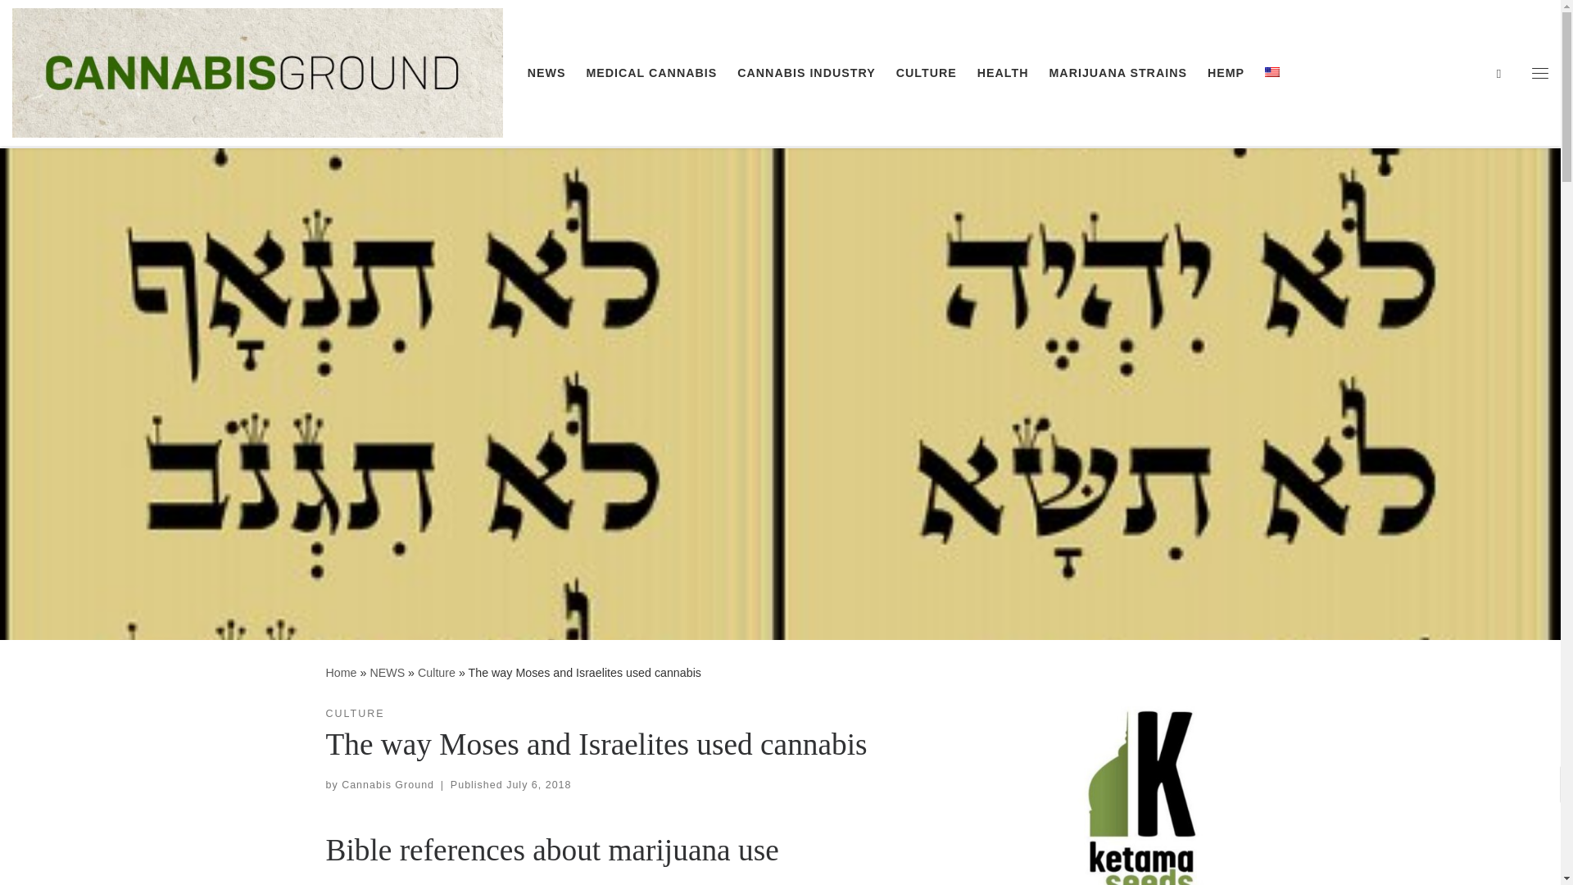 Image resolution: width=1573 pixels, height=885 pixels. I want to click on NEWS, so click(387, 673).